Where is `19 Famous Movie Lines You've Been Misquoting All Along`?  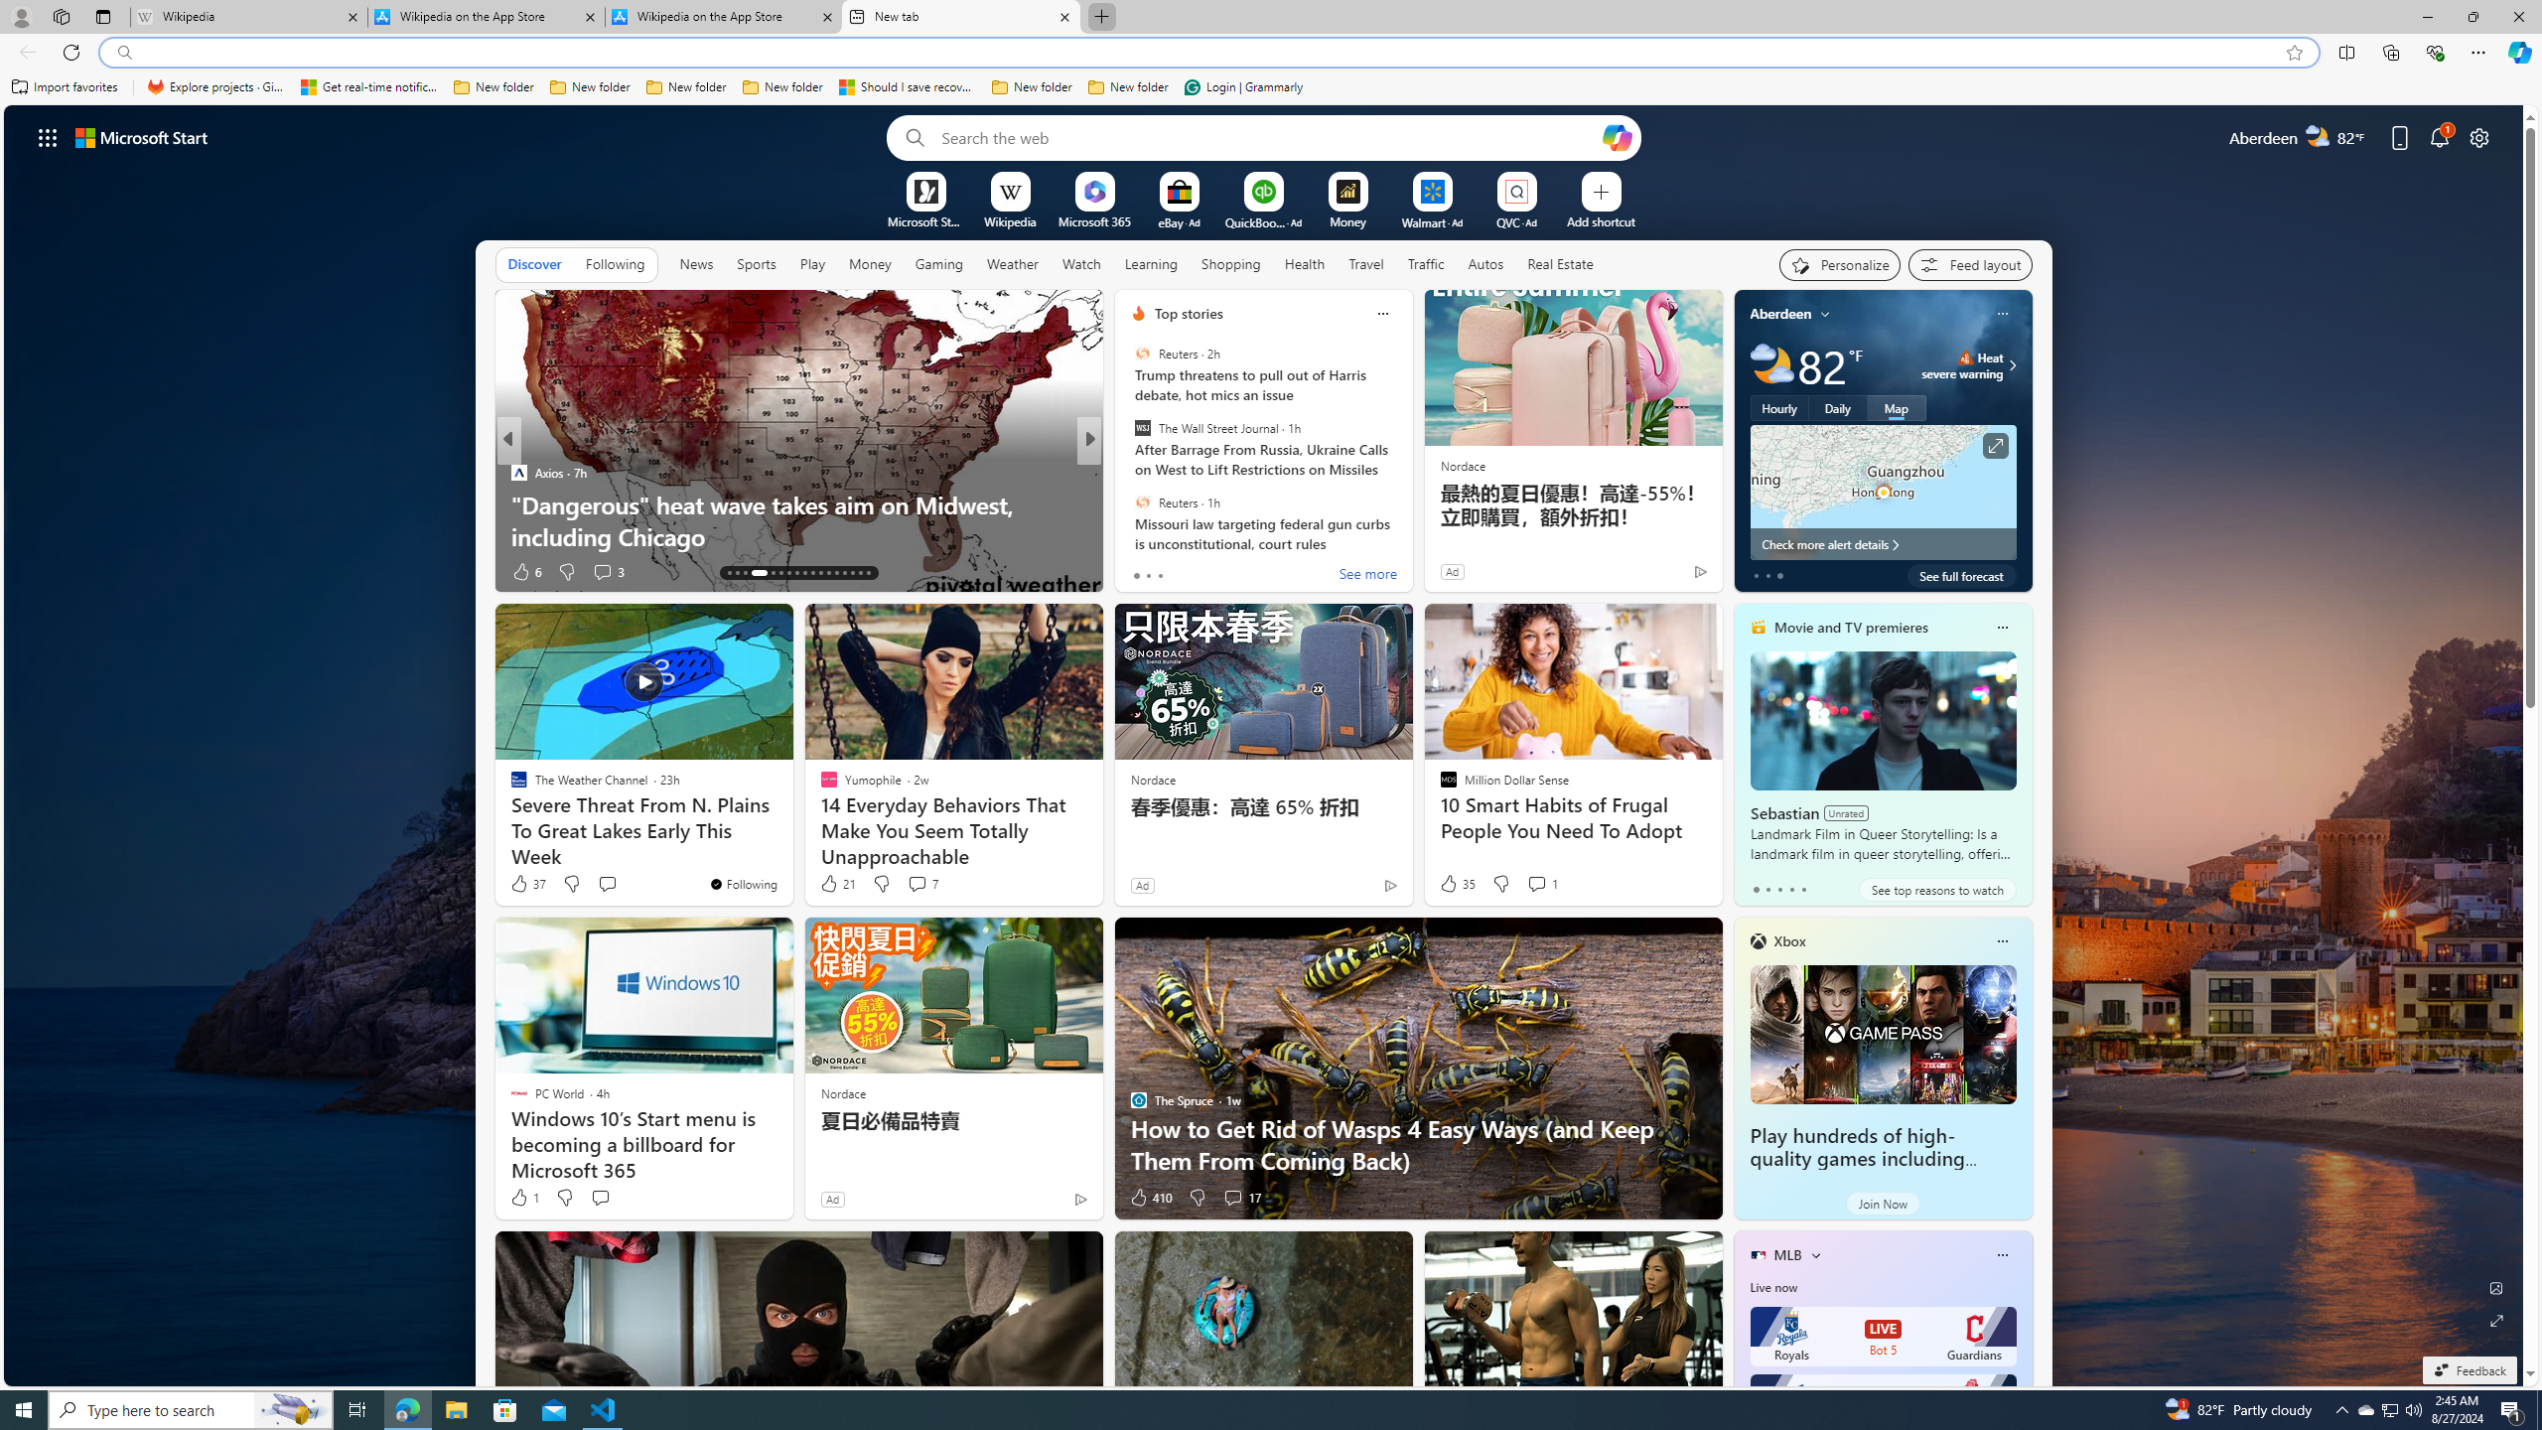 19 Famous Movie Lines You've Been Misquoting All Along is located at coordinates (1409, 520).